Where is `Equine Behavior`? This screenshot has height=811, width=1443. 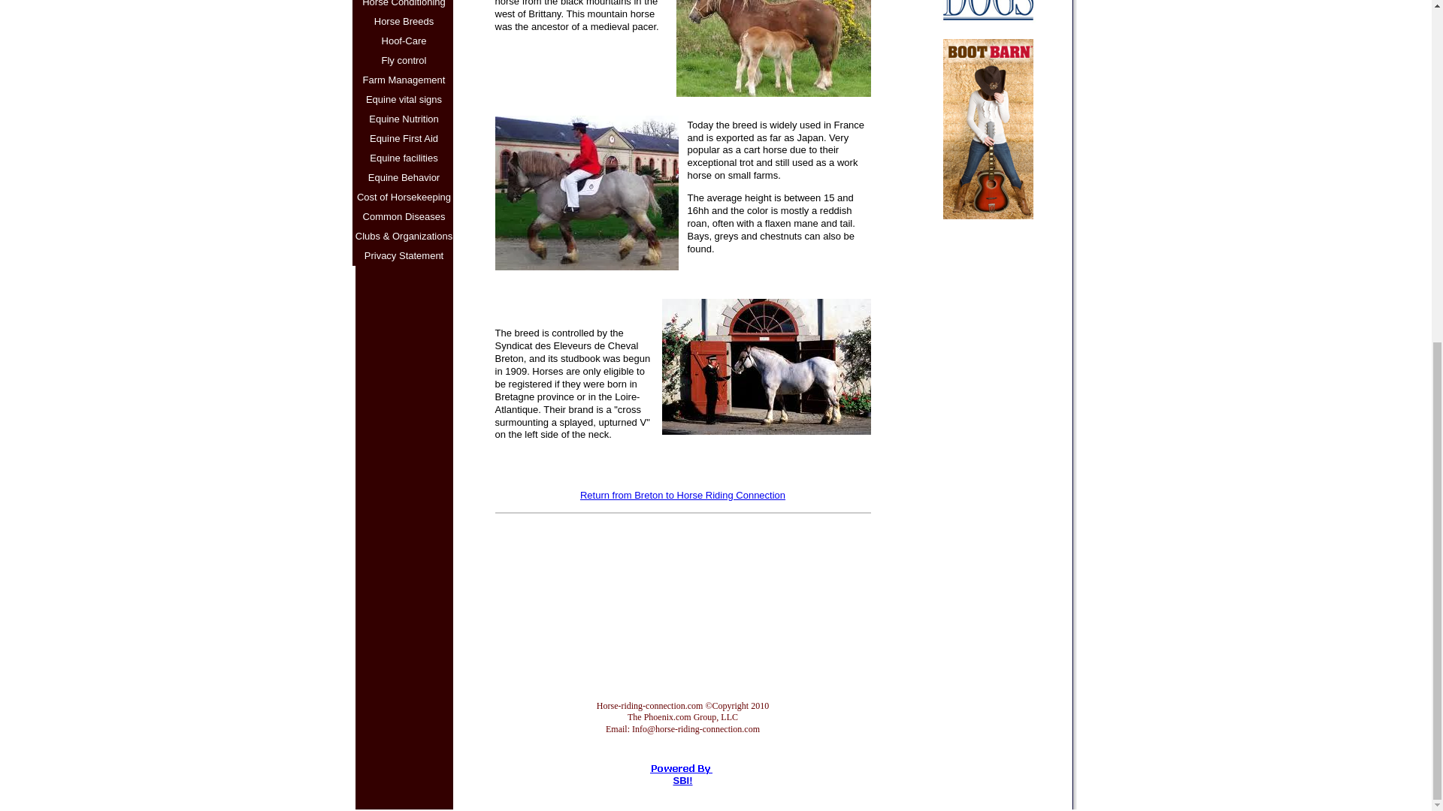 Equine Behavior is located at coordinates (404, 177).